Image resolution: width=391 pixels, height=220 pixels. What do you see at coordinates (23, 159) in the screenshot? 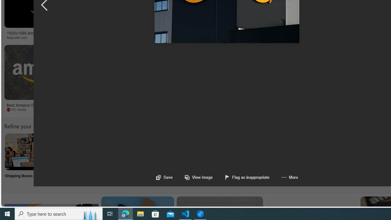
I see `Amazon Shipping Boxes Shipping Boxes` at bounding box center [23, 159].